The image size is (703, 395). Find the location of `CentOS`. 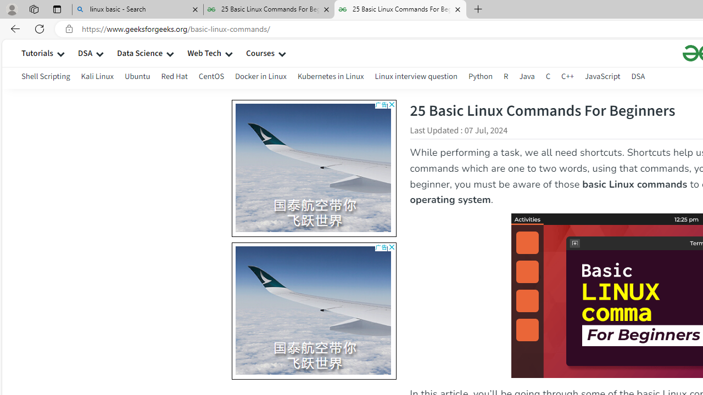

CentOS is located at coordinates (211, 78).